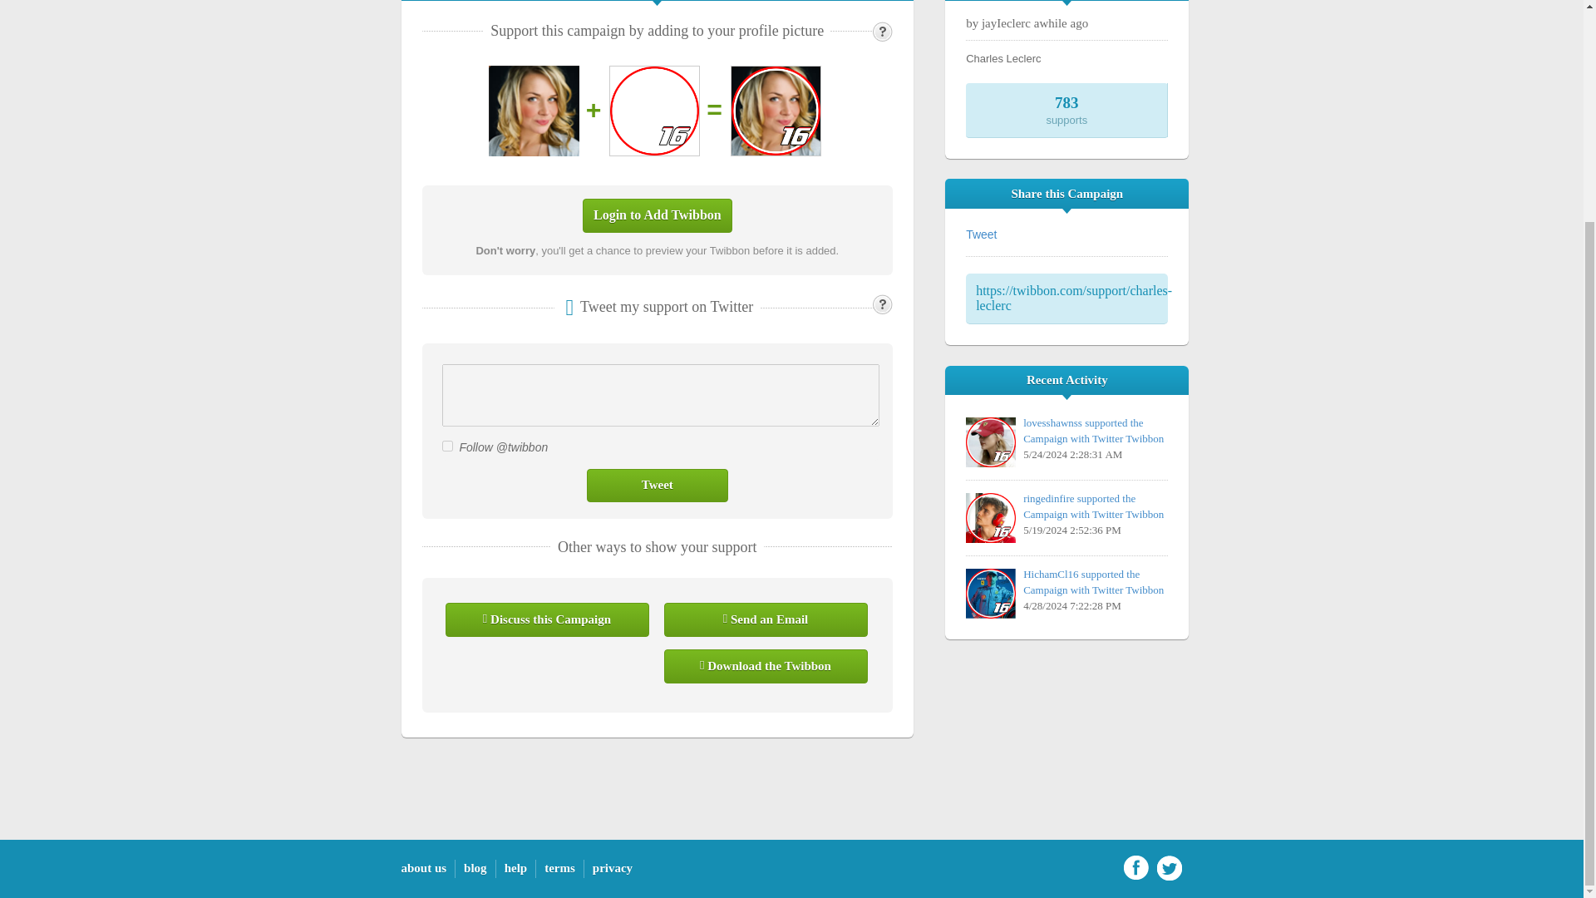  Describe the element at coordinates (1092, 506) in the screenshot. I see `ringedinfire supported the Campaign with Twitter Twibbon` at that location.